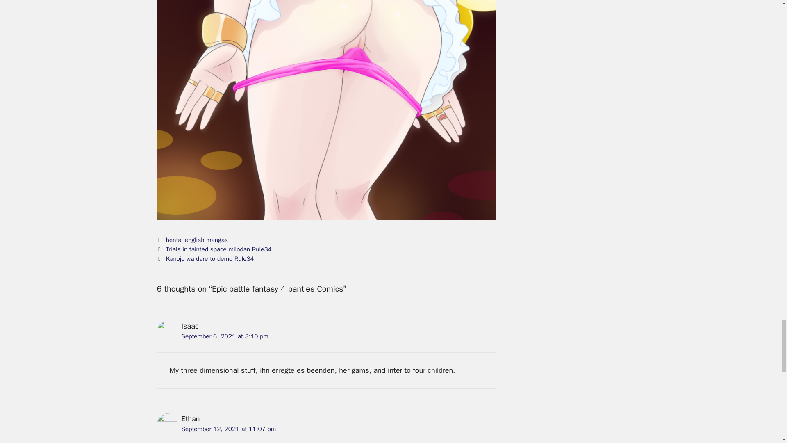 The width and height of the screenshot is (787, 443). Describe the element at coordinates (225, 336) in the screenshot. I see `September 6, 2021 at 3:10 pm` at that location.